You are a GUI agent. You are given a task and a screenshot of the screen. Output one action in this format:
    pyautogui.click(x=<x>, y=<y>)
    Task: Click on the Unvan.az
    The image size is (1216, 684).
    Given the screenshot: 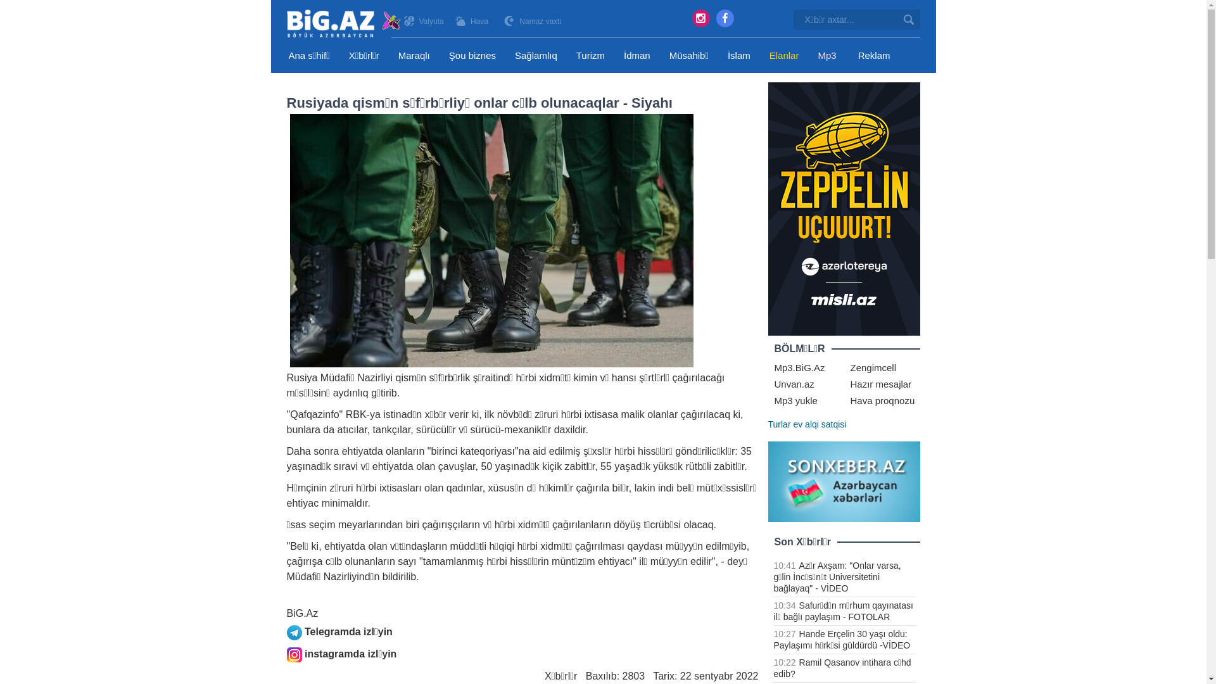 What is the action you would take?
    pyautogui.click(x=794, y=384)
    